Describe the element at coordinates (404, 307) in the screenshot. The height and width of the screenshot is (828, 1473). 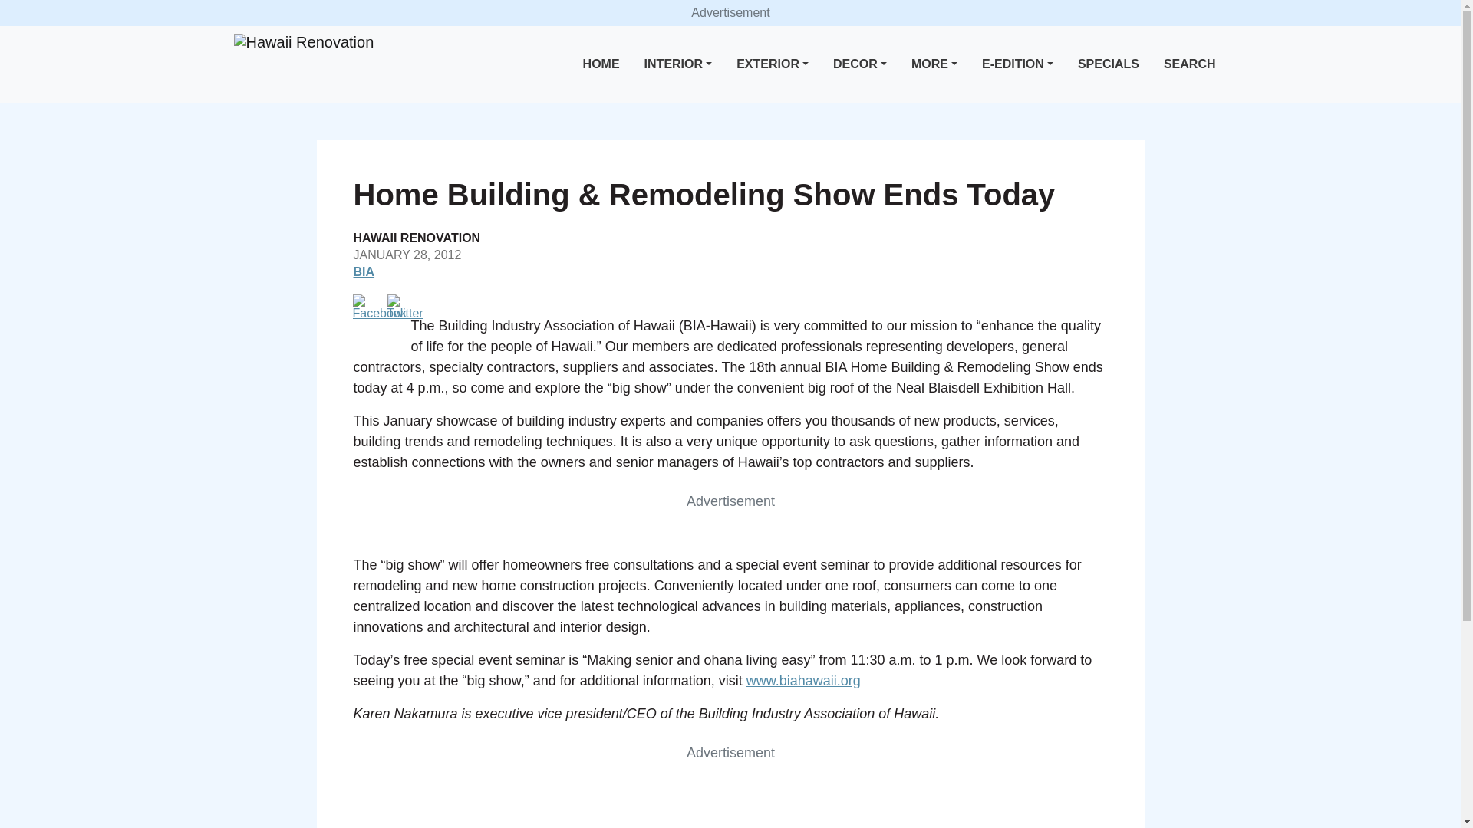
I see `Twitter` at that location.